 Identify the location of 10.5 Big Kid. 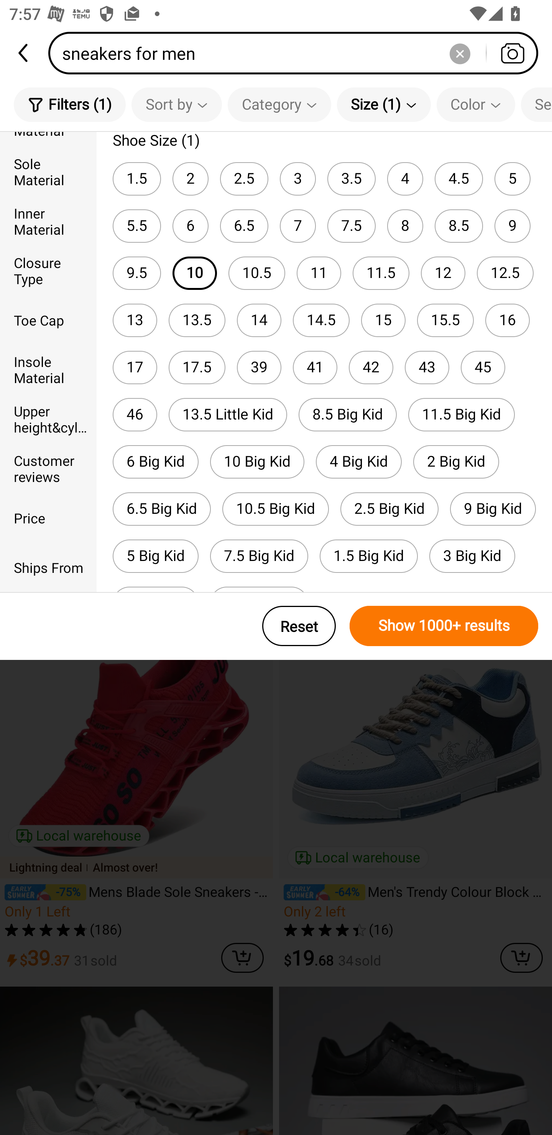
(276, 509).